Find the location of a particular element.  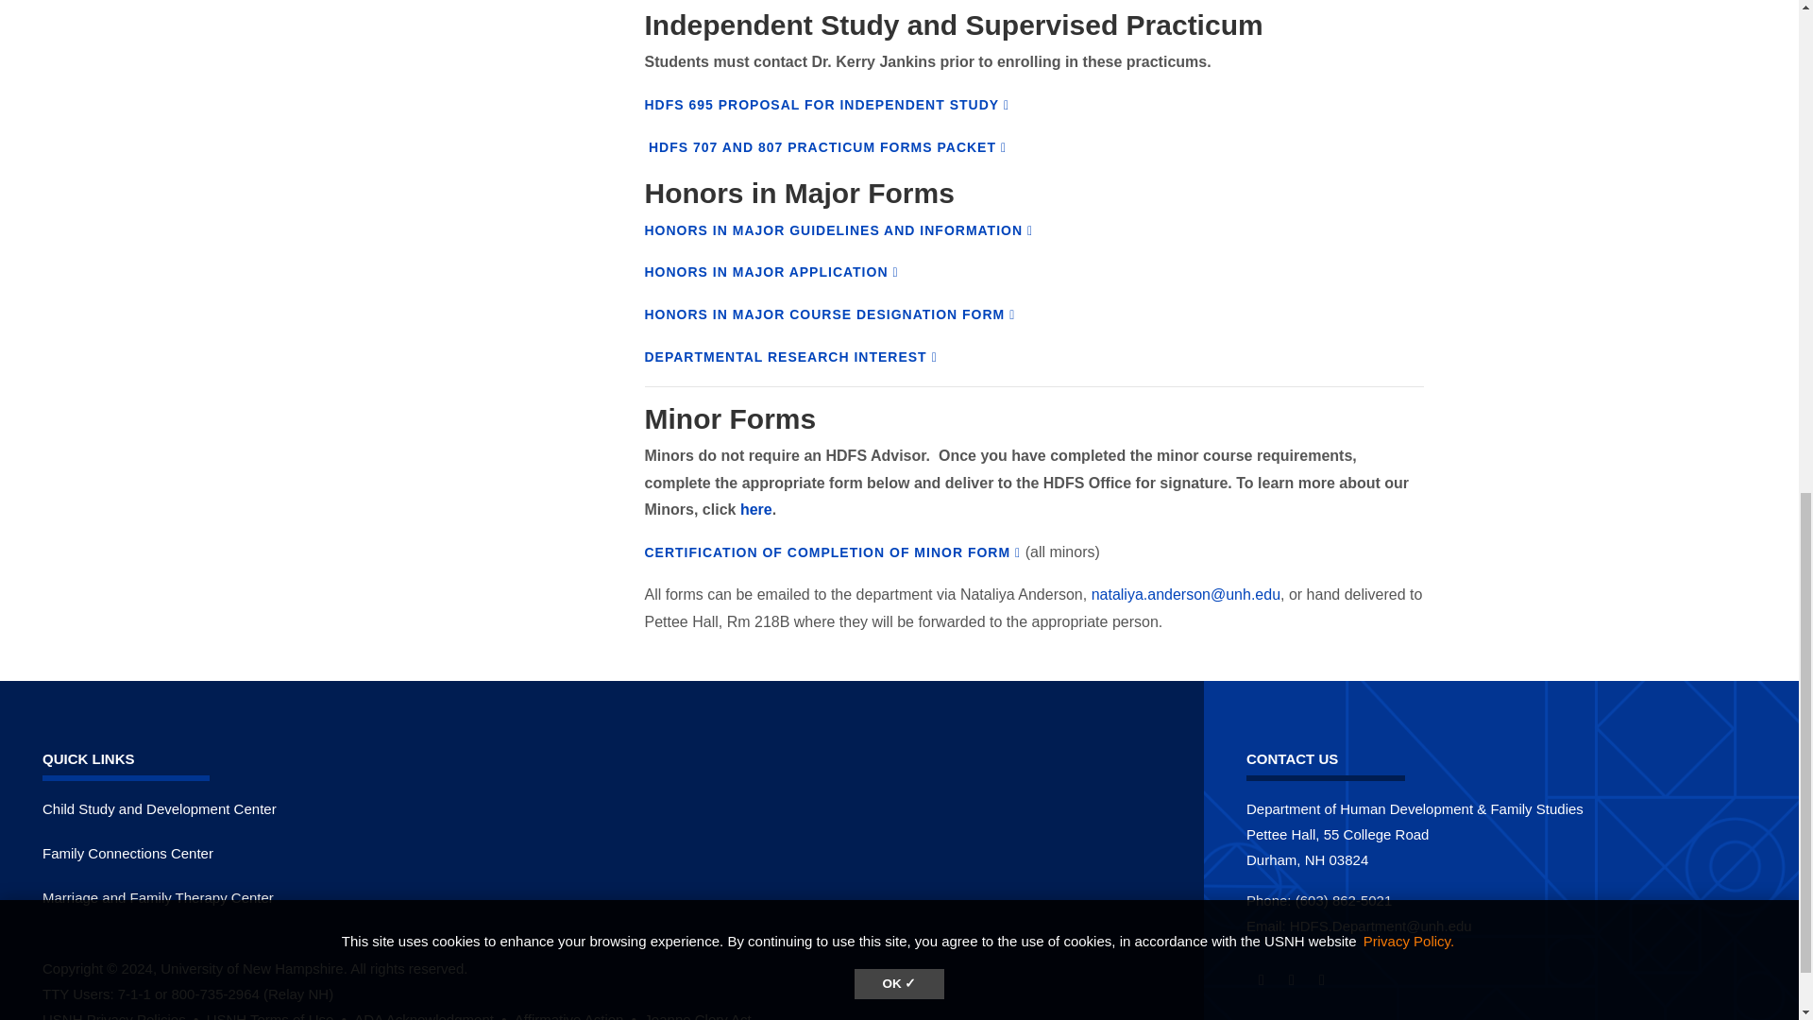

Family Connections Center is located at coordinates (127, 853).